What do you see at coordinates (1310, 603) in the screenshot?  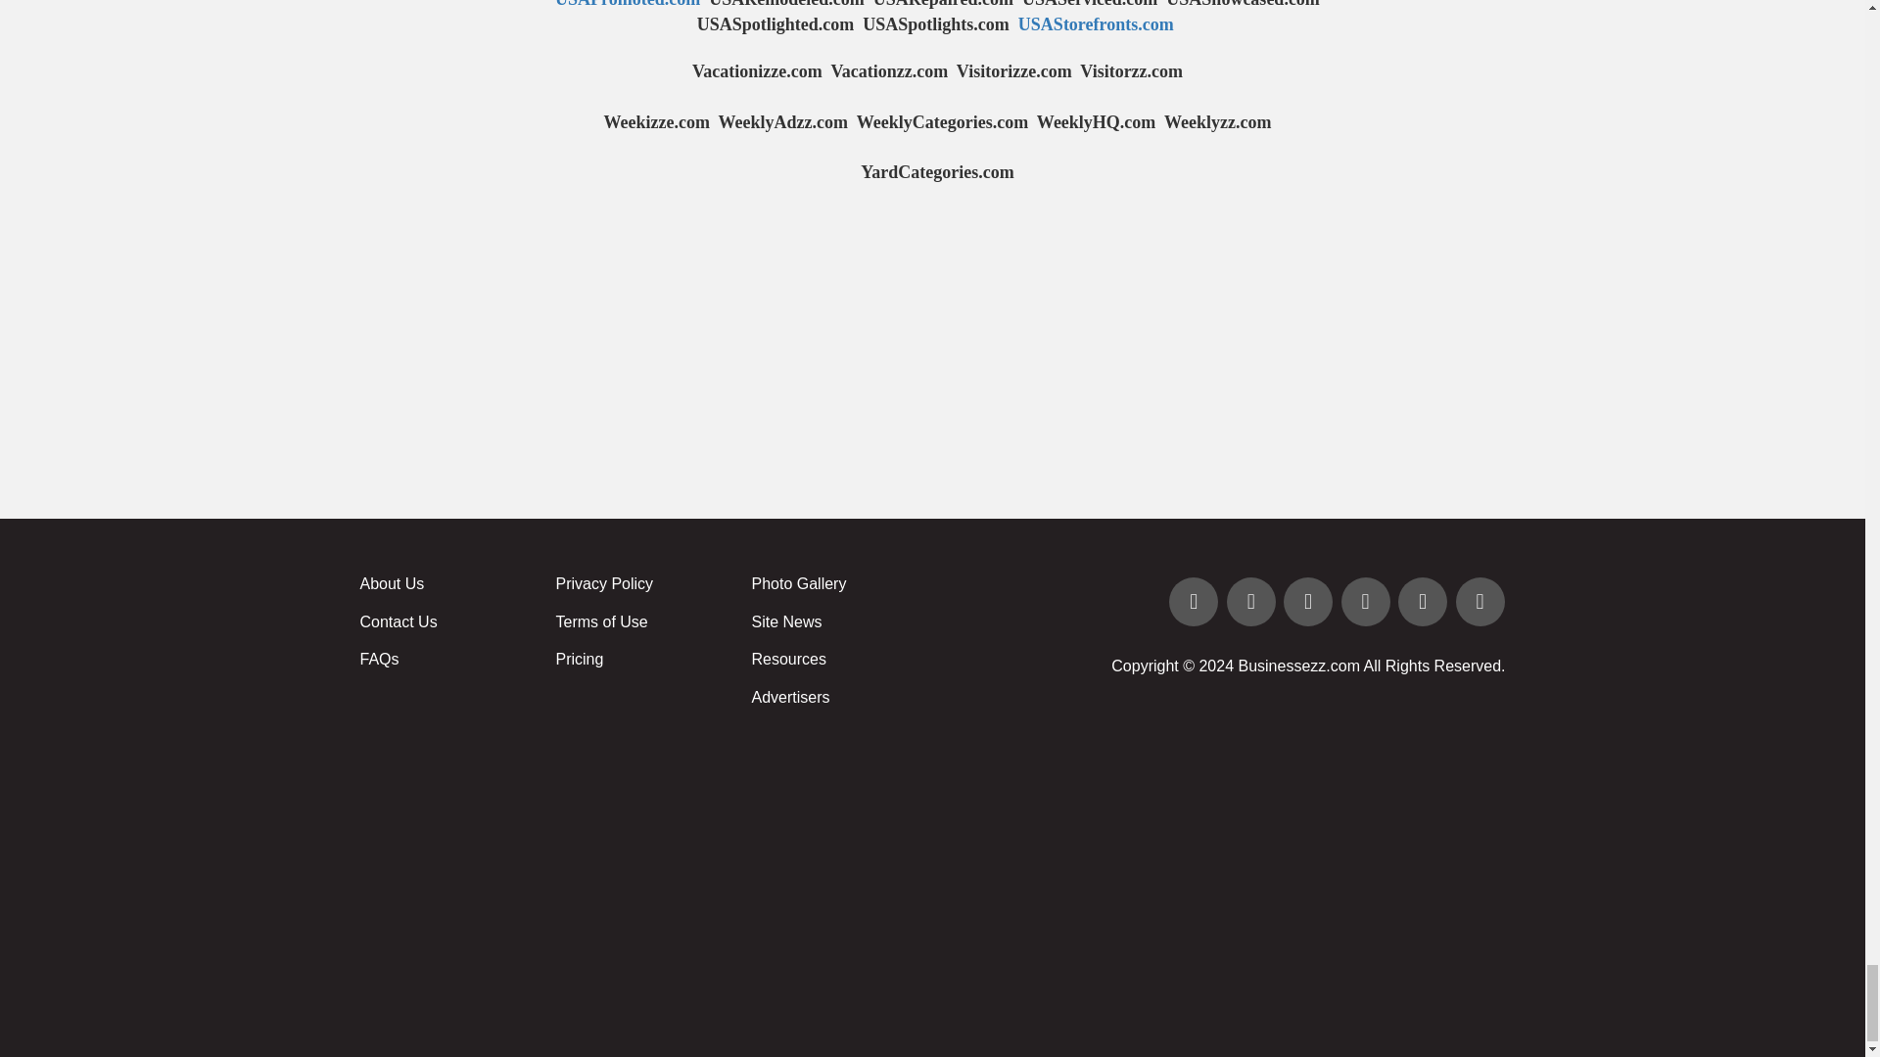 I see `Follow Us on Linked In` at bounding box center [1310, 603].